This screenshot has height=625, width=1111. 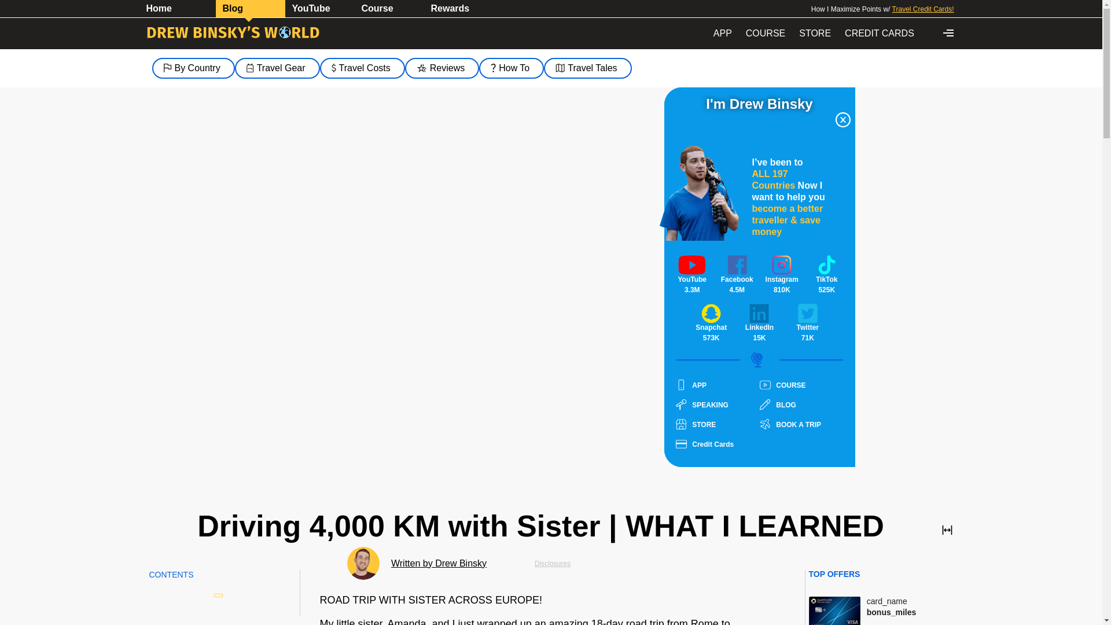 What do you see at coordinates (923, 9) in the screenshot?
I see `Travel Credit Cards!` at bounding box center [923, 9].